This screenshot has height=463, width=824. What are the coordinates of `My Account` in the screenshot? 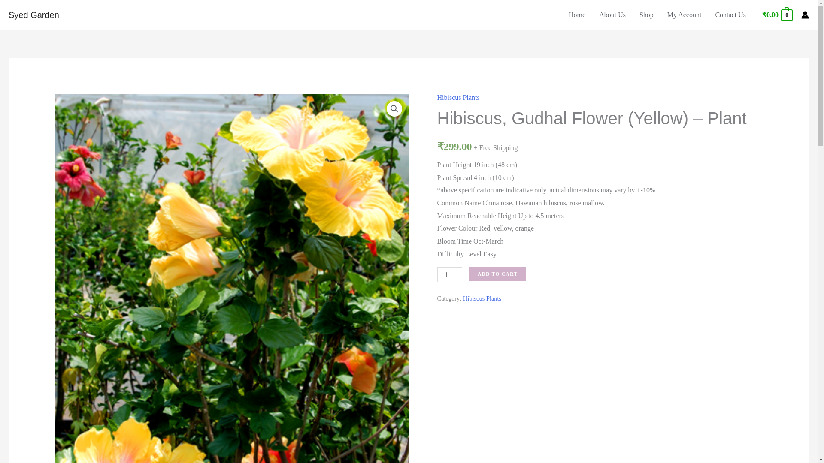 It's located at (685, 15).